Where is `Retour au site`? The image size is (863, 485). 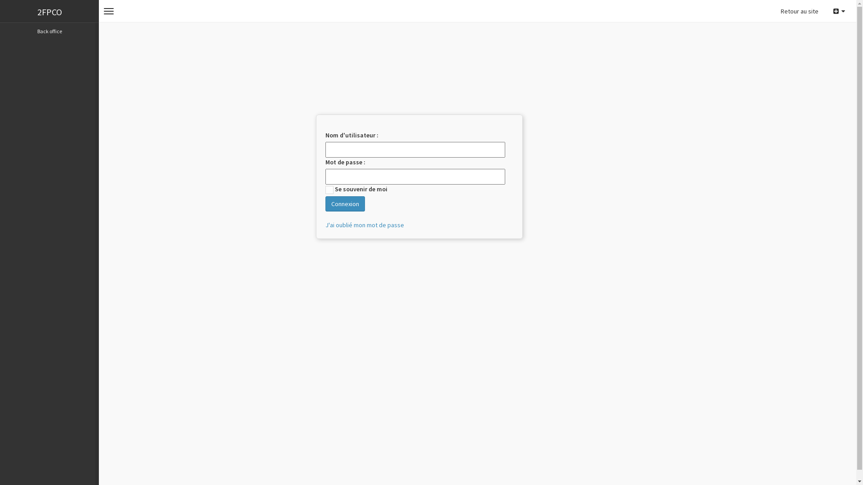
Retour au site is located at coordinates (800, 11).